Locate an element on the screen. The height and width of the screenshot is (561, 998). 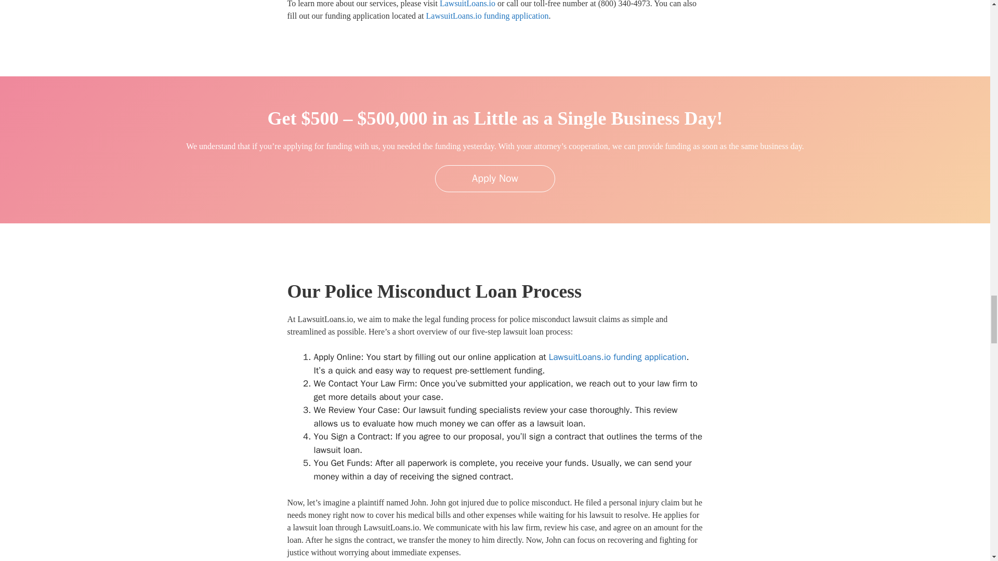
LawsuitLoans.io funding application is located at coordinates (488, 16).